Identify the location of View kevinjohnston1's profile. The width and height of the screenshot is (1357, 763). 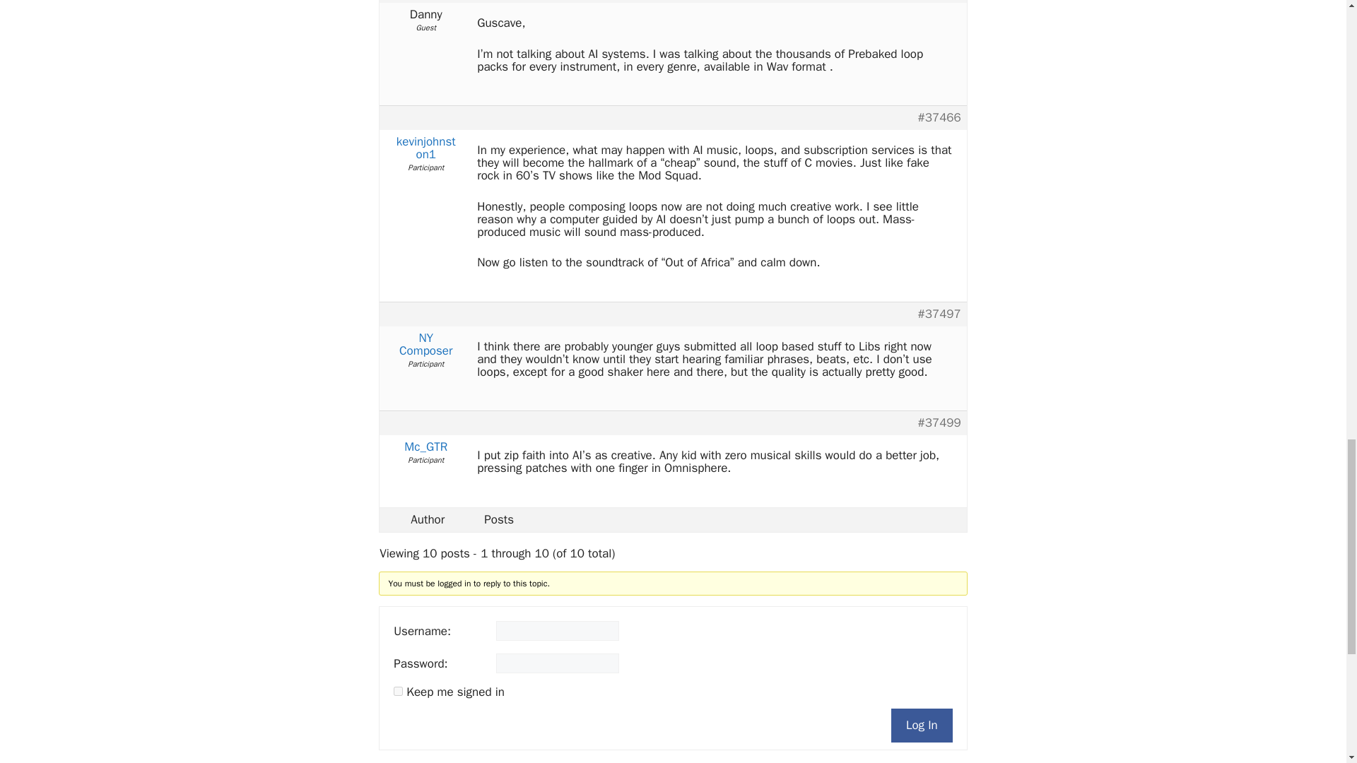
(425, 148).